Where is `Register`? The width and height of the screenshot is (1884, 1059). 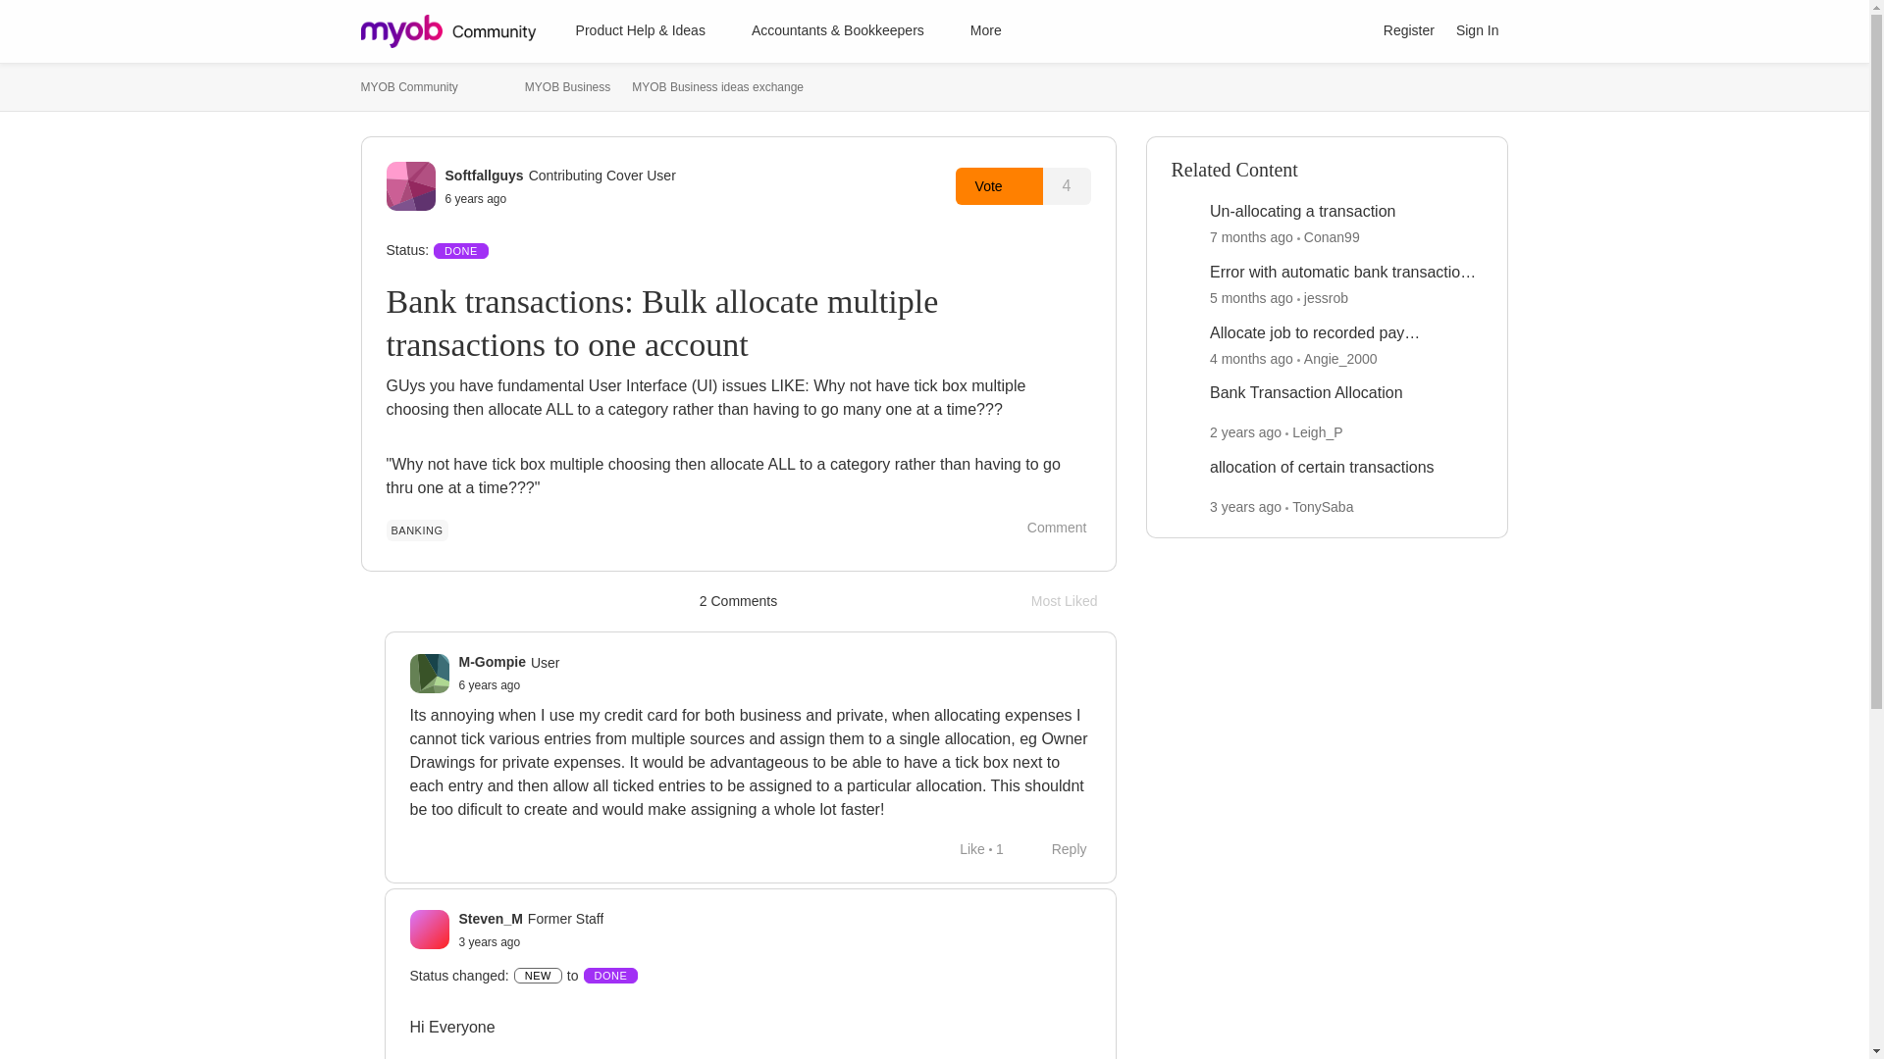 Register is located at coordinates (1305, 392).